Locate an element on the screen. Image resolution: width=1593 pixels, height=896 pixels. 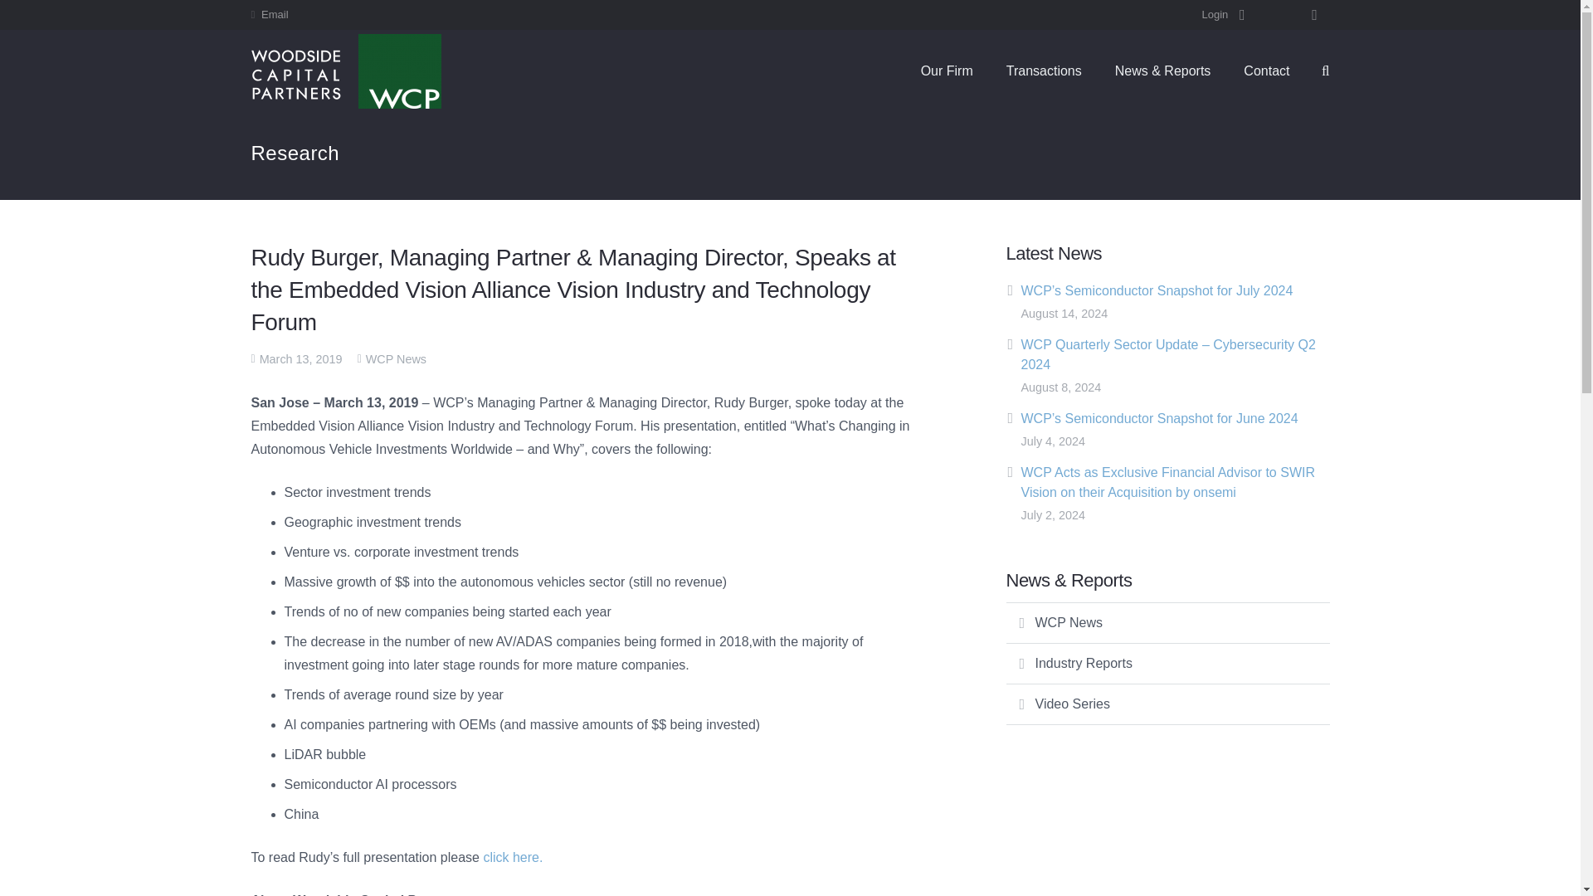
Industry Reports is located at coordinates (1167, 664).